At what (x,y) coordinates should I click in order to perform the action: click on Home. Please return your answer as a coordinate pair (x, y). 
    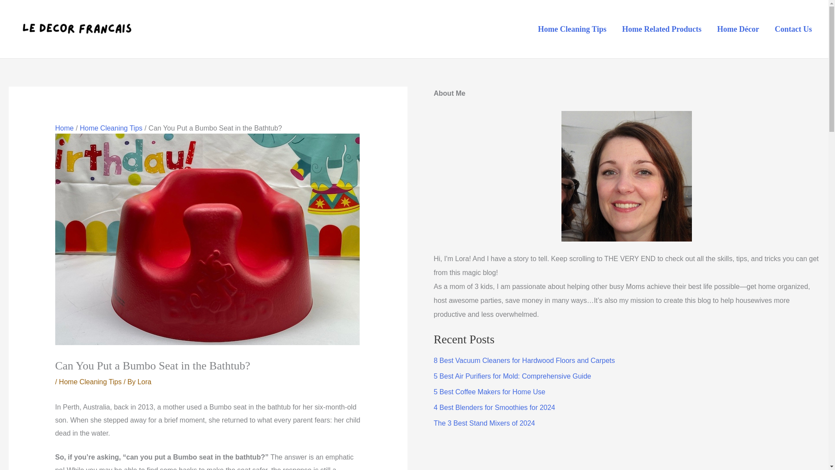
    Looking at the image, I should click on (64, 128).